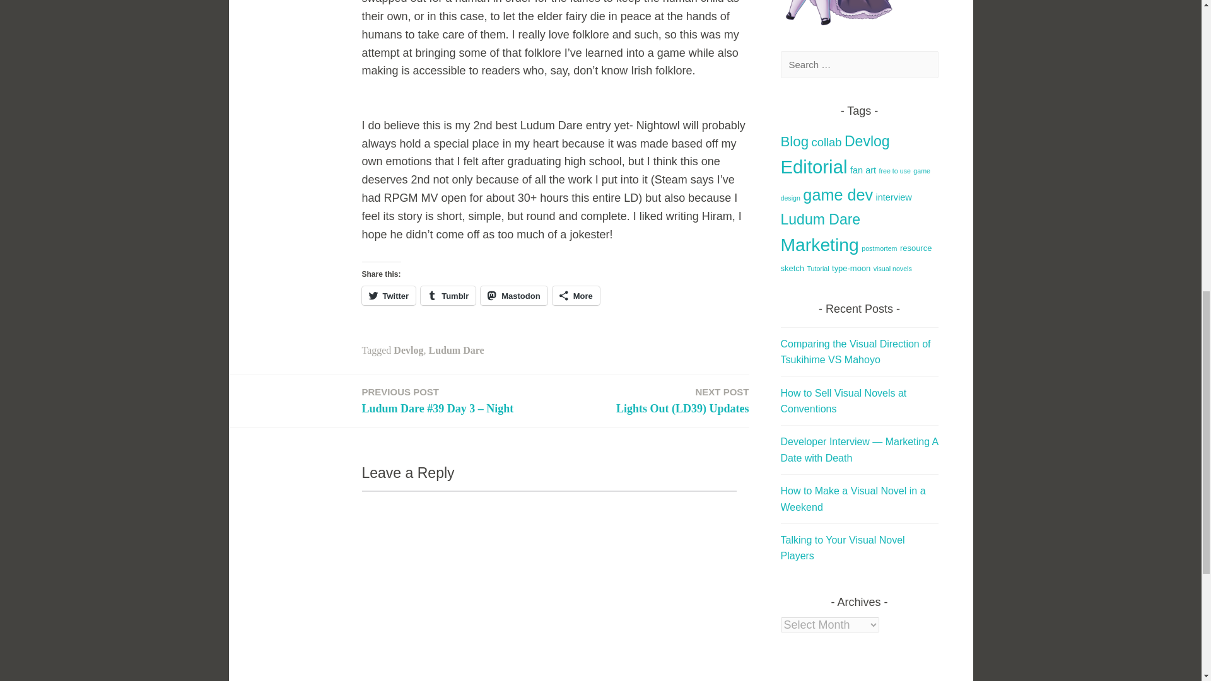  Describe the element at coordinates (448, 295) in the screenshot. I see `Click to share on Tumblr` at that location.